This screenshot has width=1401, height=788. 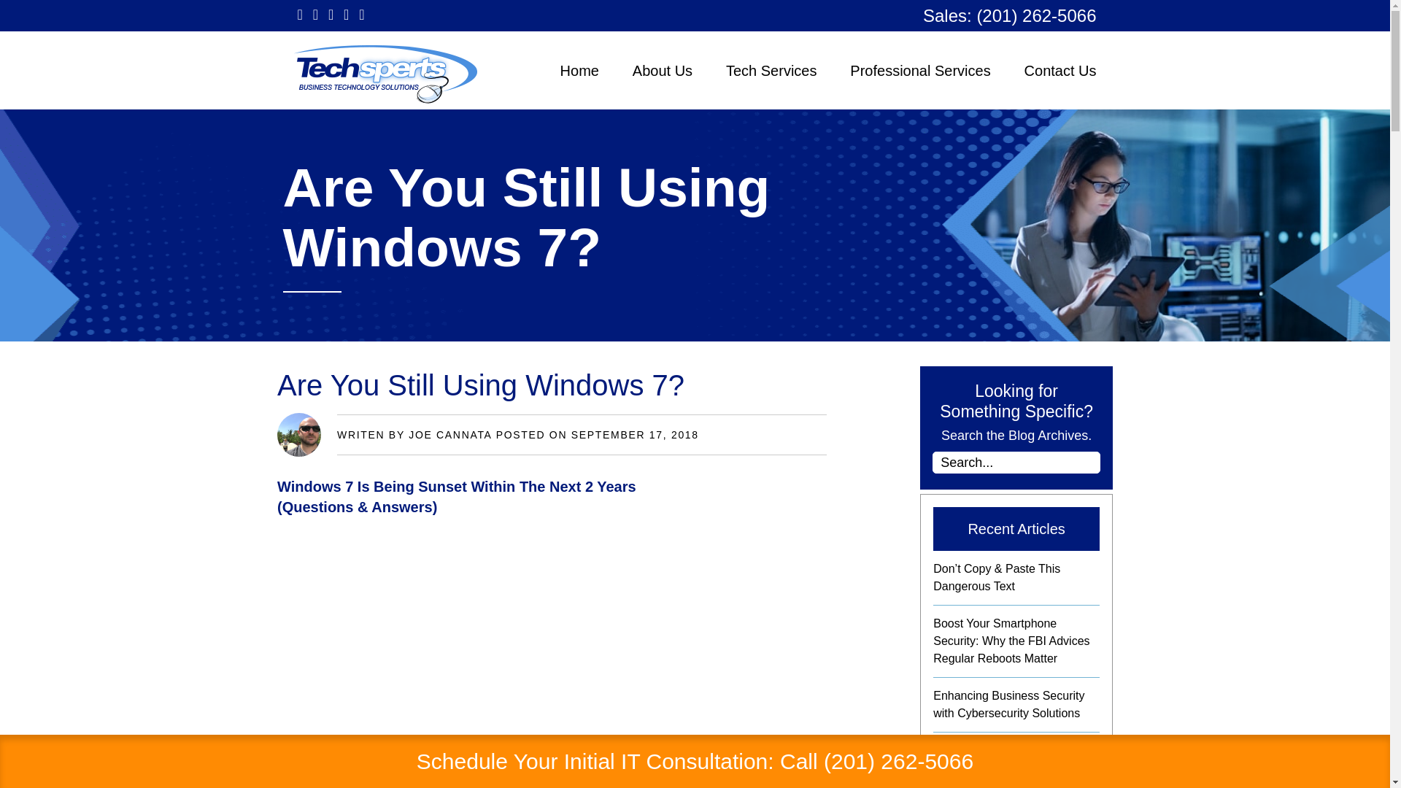 What do you see at coordinates (1060, 71) in the screenshot?
I see `Contact Us` at bounding box center [1060, 71].